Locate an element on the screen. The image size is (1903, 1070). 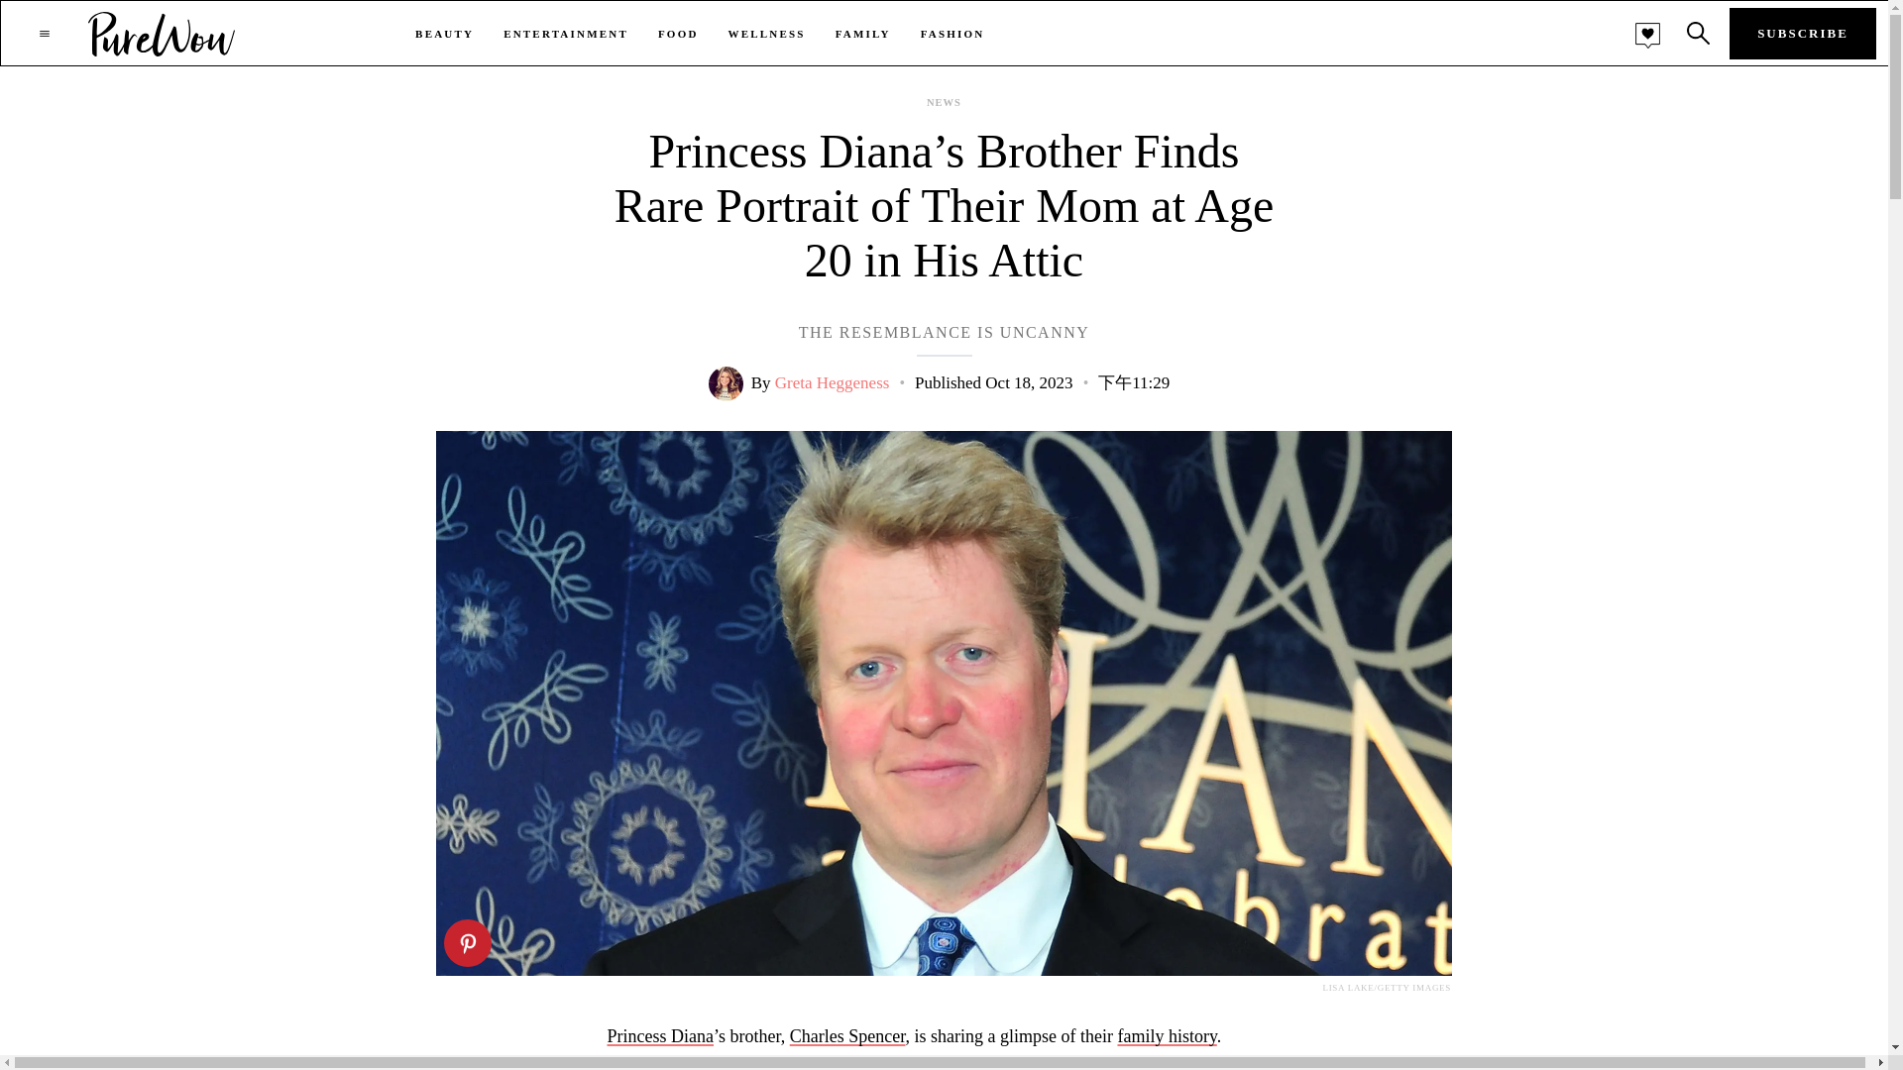
BEAUTY is located at coordinates (444, 34).